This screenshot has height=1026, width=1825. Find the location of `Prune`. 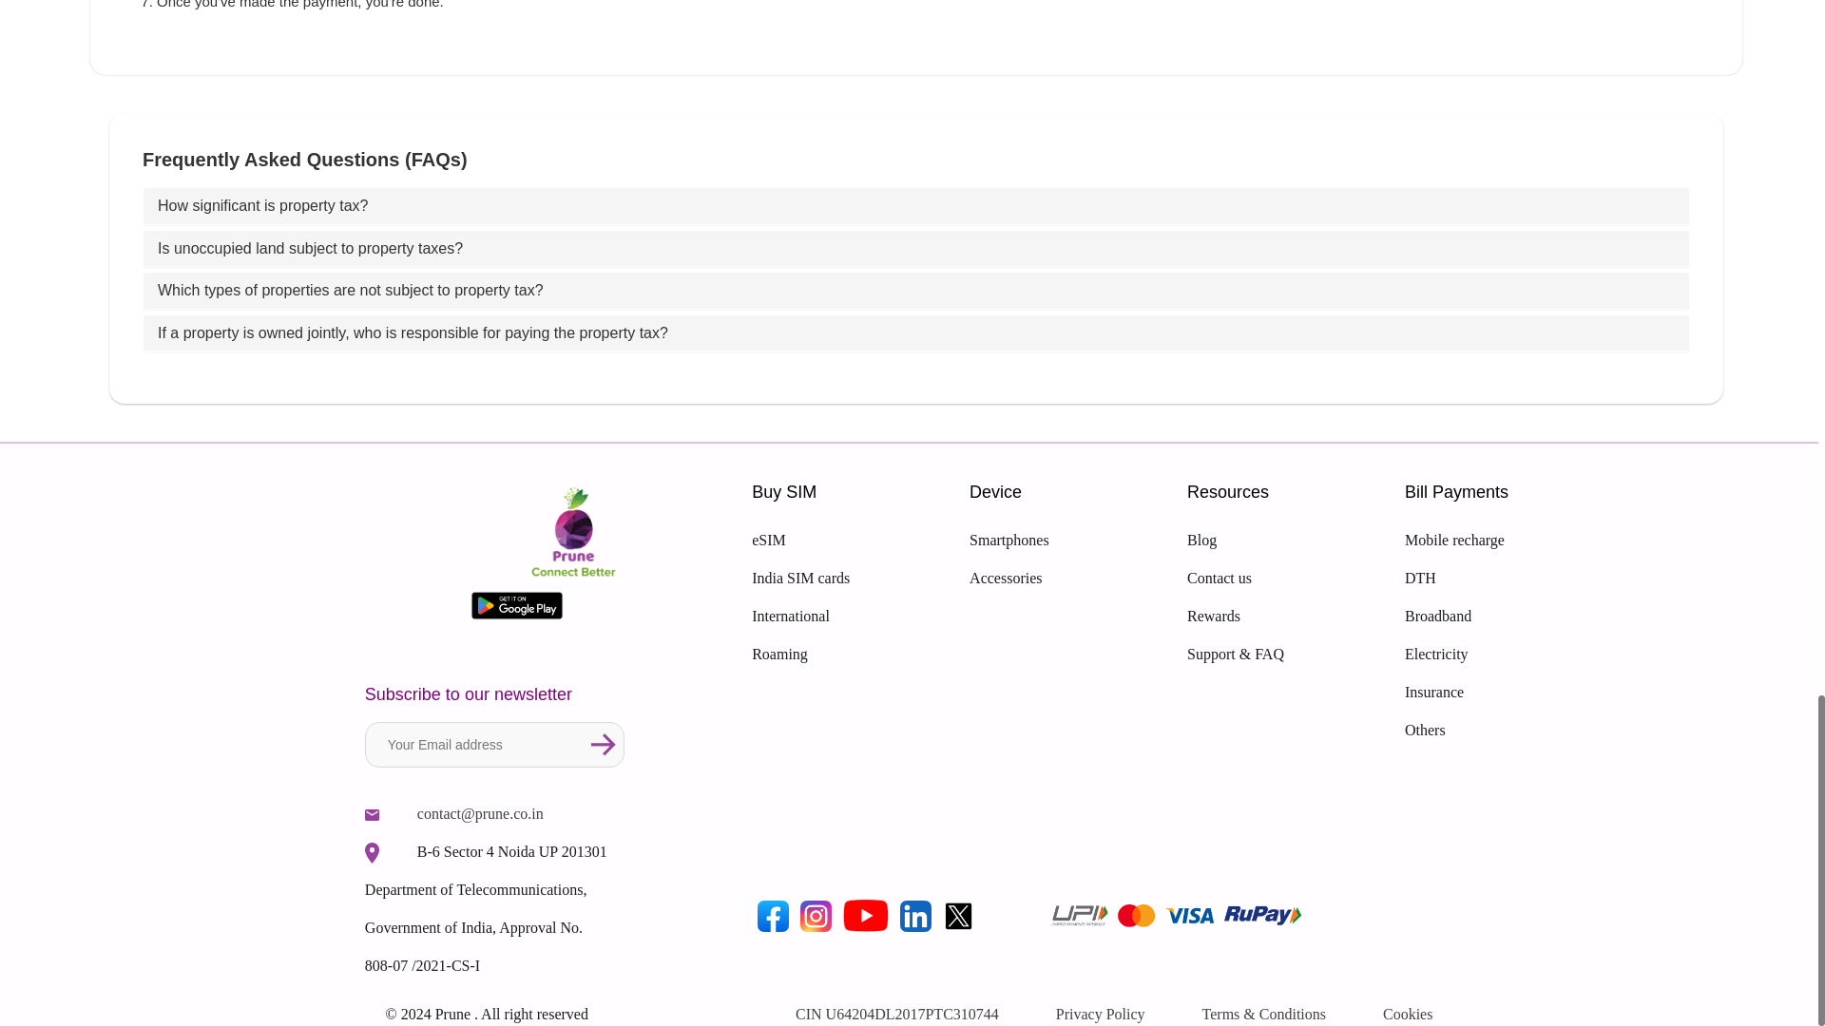

Prune is located at coordinates (865, 915).